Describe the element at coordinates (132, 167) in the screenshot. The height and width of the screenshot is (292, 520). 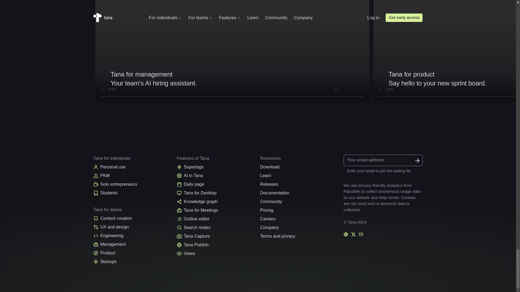
I see `Tana for Desktop` at that location.